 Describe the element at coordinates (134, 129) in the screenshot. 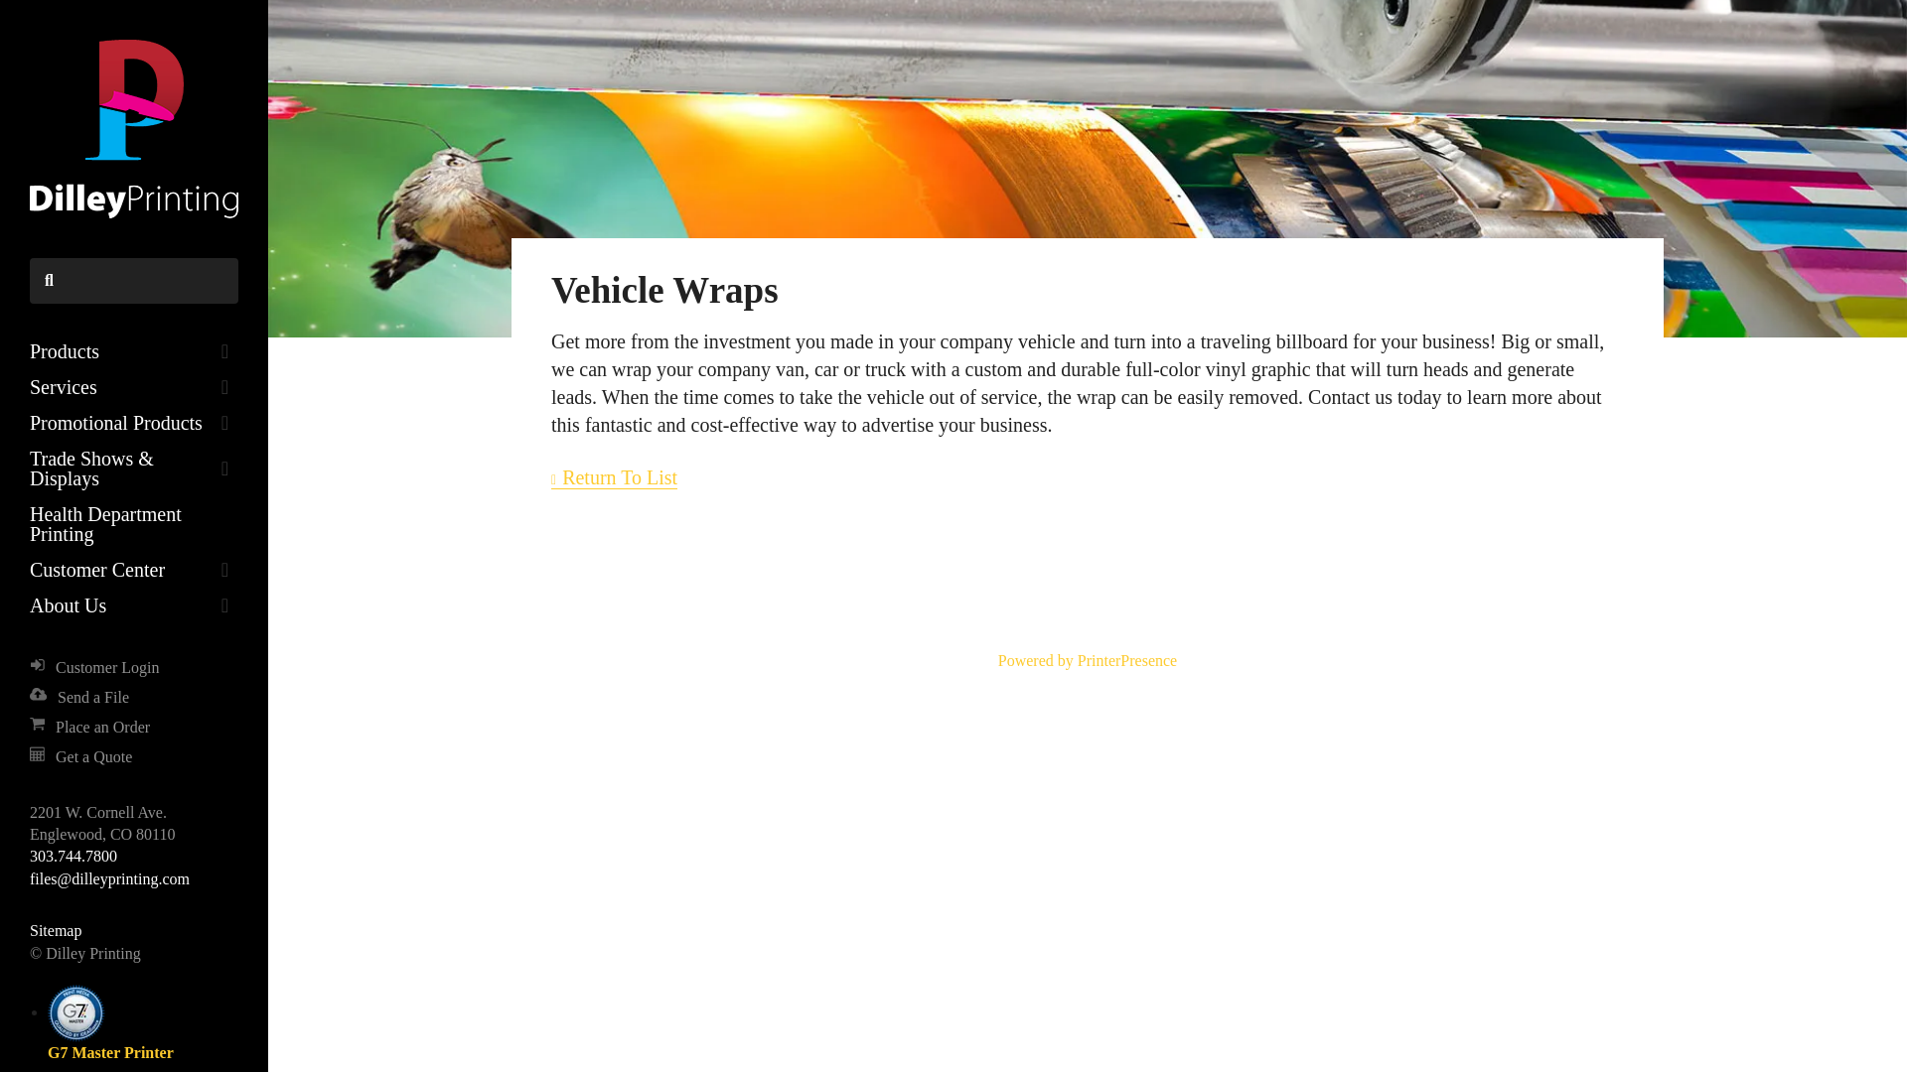

I see `logo` at that location.